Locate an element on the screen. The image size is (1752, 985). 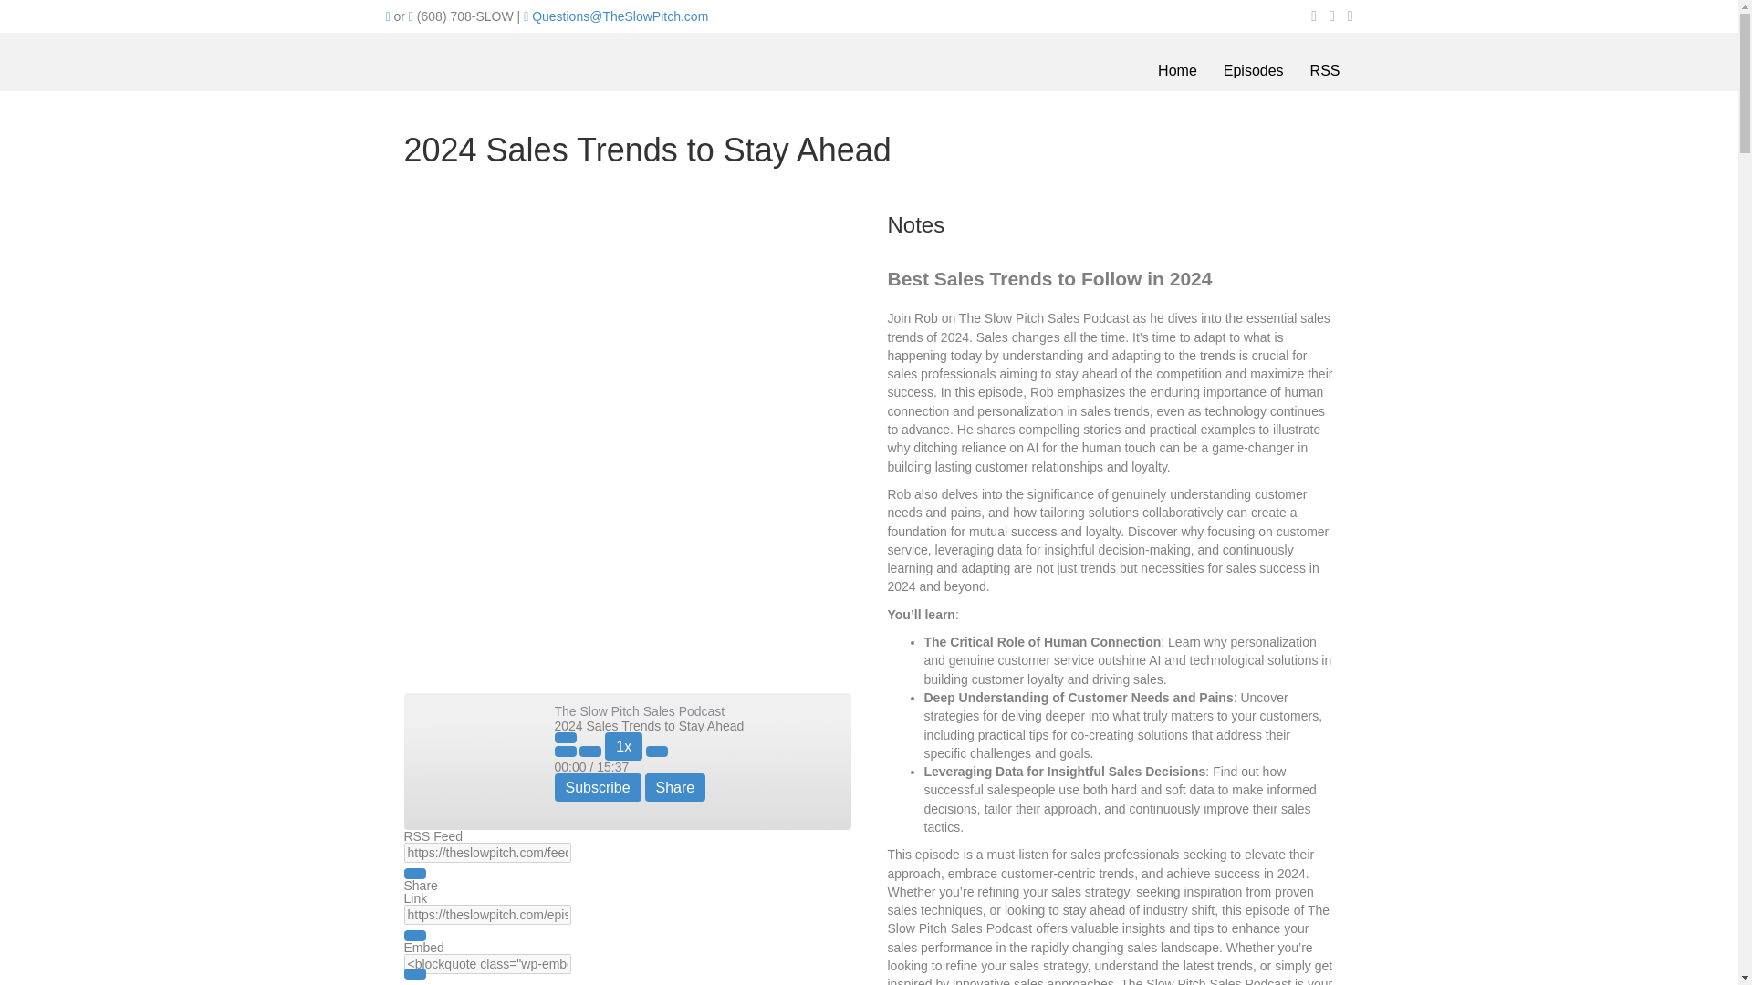
The Slow Pitch Sales Podcast is located at coordinates (471, 762).